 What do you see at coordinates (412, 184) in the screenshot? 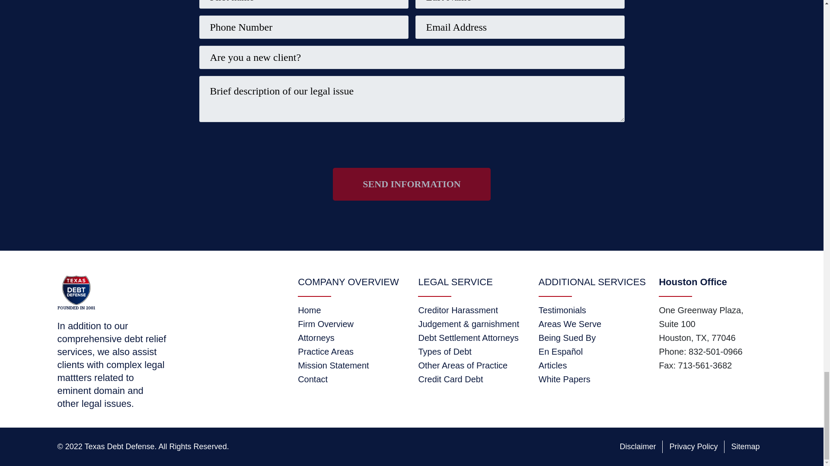
I see `SEND INFORMATION` at bounding box center [412, 184].